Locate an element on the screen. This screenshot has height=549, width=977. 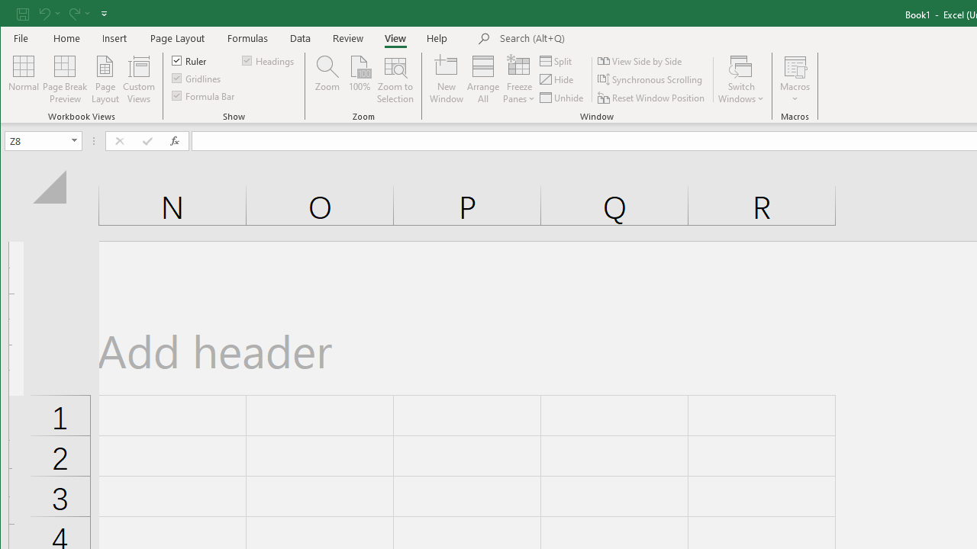
Gridlines is located at coordinates (197, 78).